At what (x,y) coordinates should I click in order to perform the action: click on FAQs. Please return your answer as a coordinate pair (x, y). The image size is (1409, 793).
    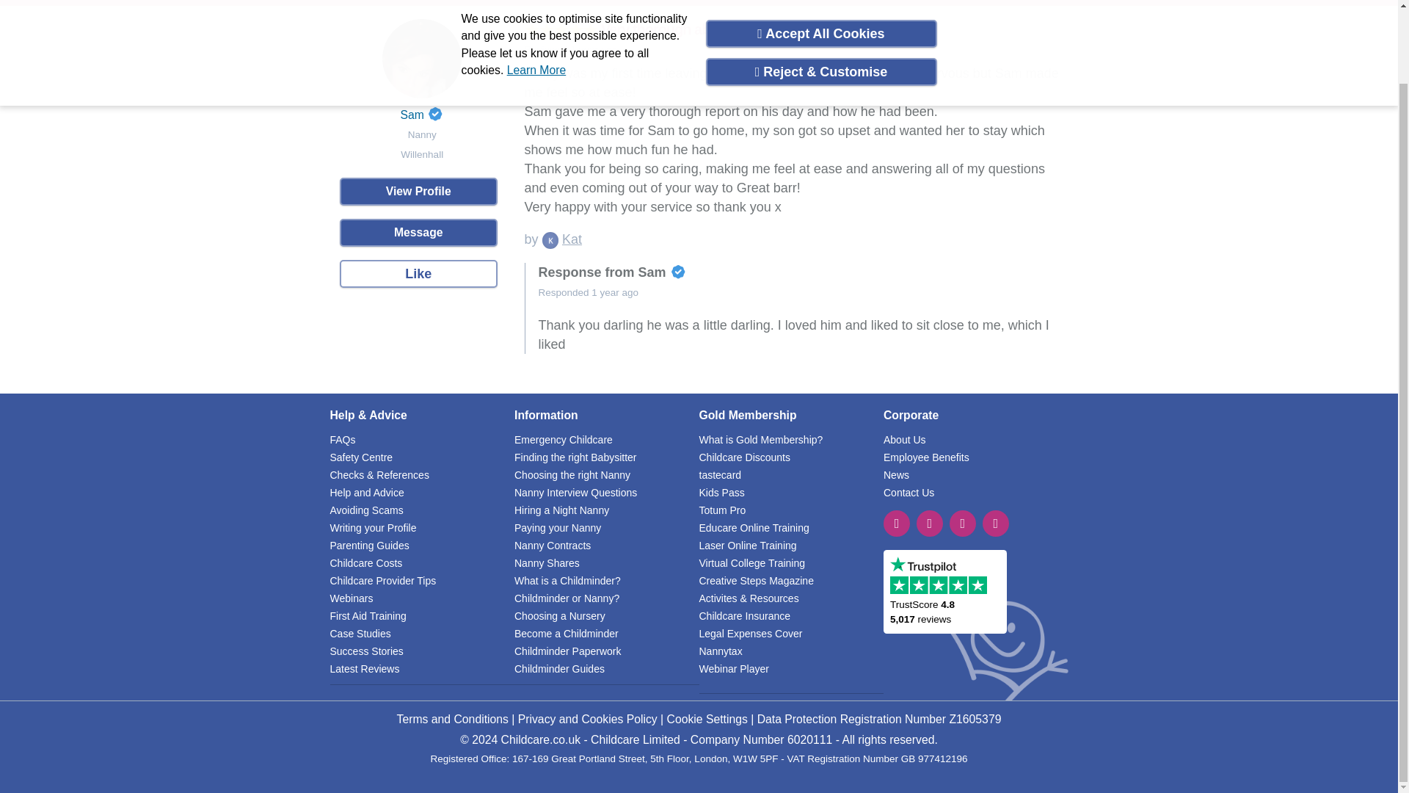
    Looking at the image, I should click on (343, 438).